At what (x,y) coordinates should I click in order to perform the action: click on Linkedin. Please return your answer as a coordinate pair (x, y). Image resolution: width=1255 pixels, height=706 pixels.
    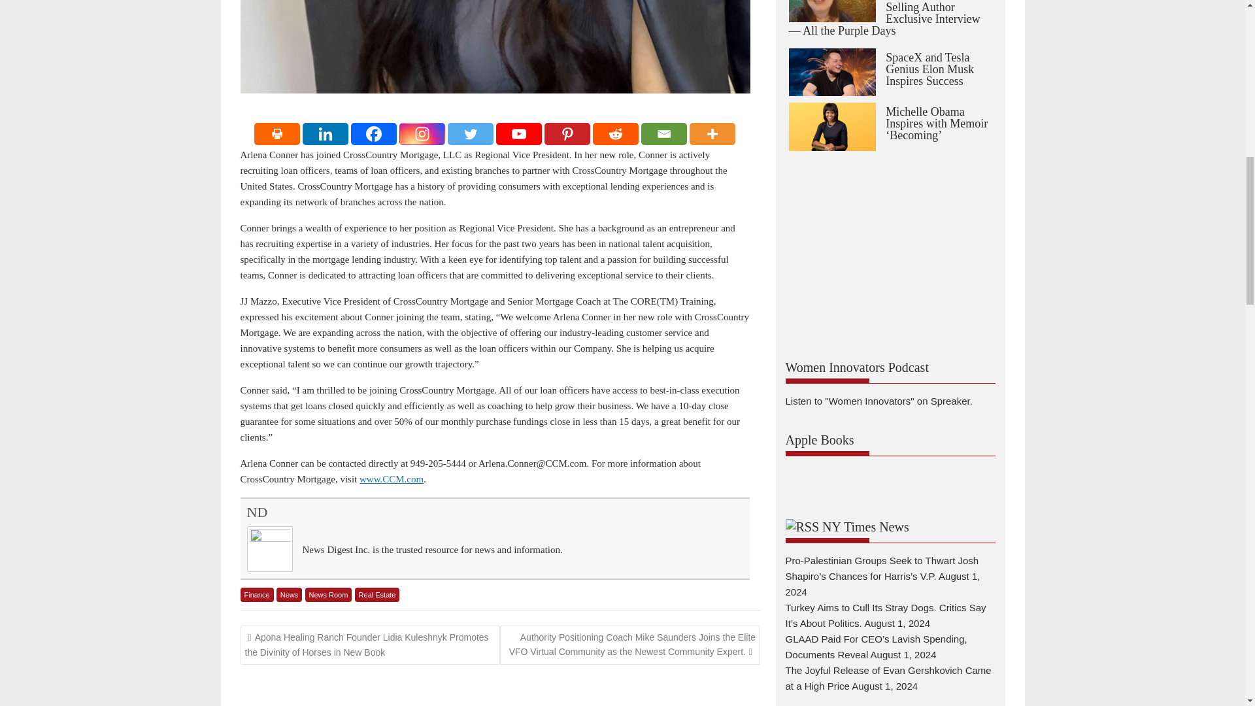
    Looking at the image, I should click on (326, 133).